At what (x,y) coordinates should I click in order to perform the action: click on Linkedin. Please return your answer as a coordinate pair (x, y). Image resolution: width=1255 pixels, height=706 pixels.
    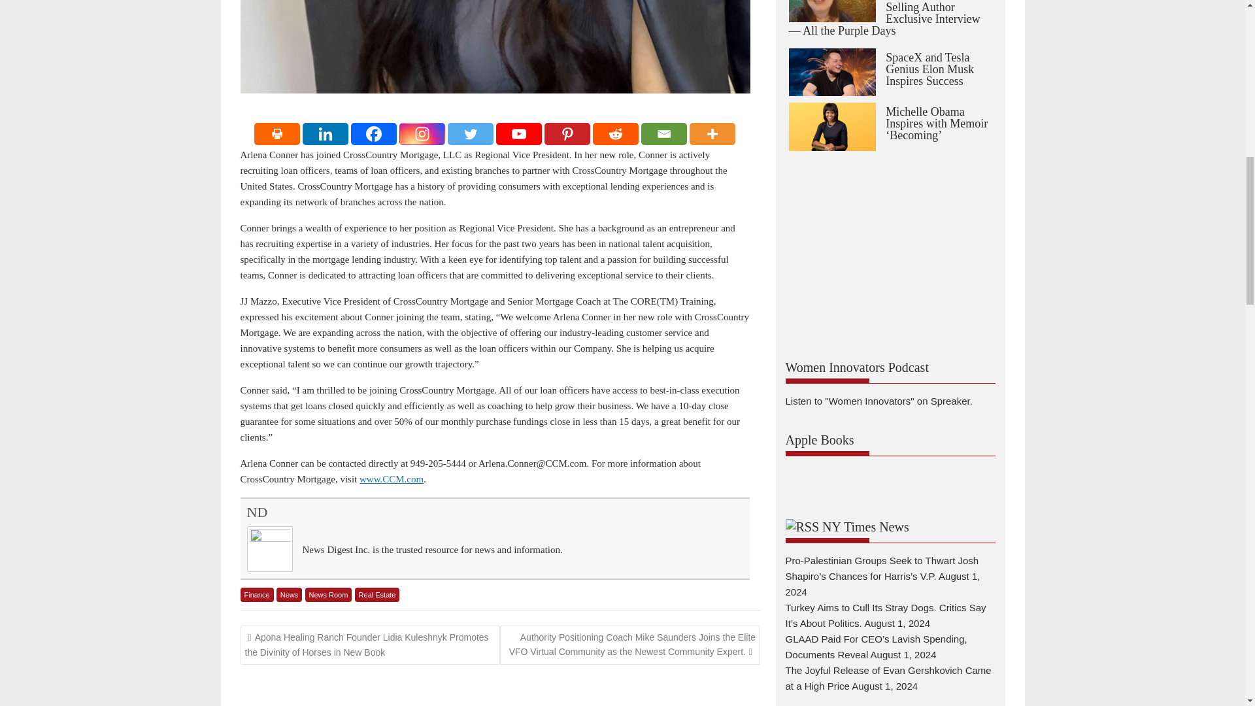
    Looking at the image, I should click on (326, 133).